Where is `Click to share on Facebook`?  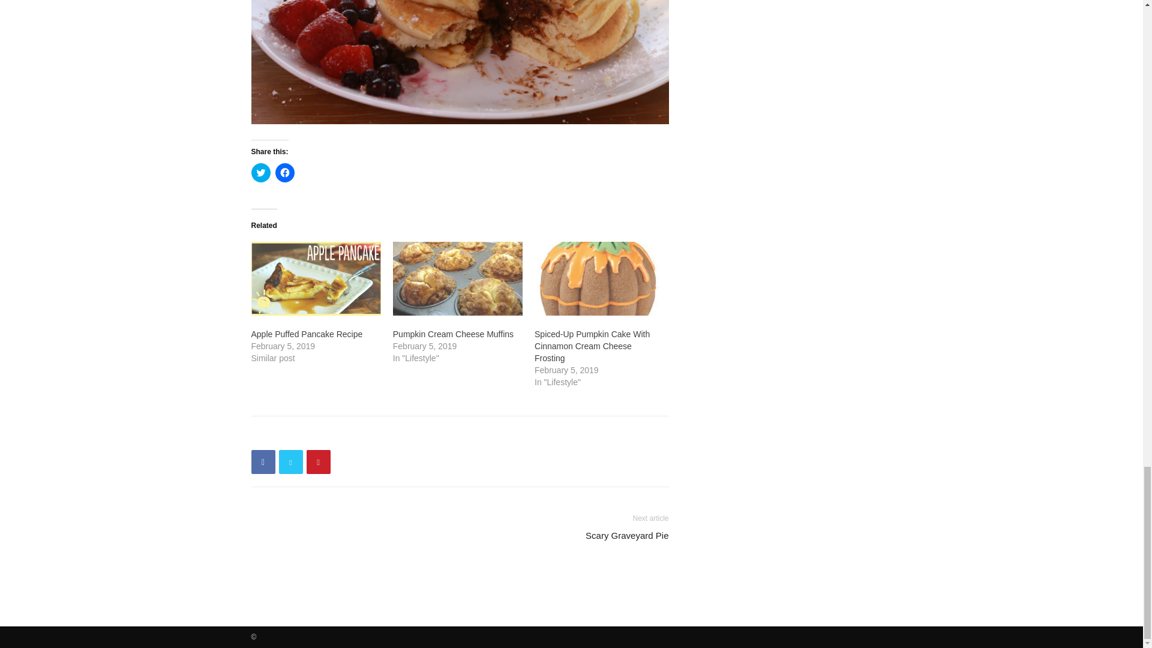
Click to share on Facebook is located at coordinates (284, 173).